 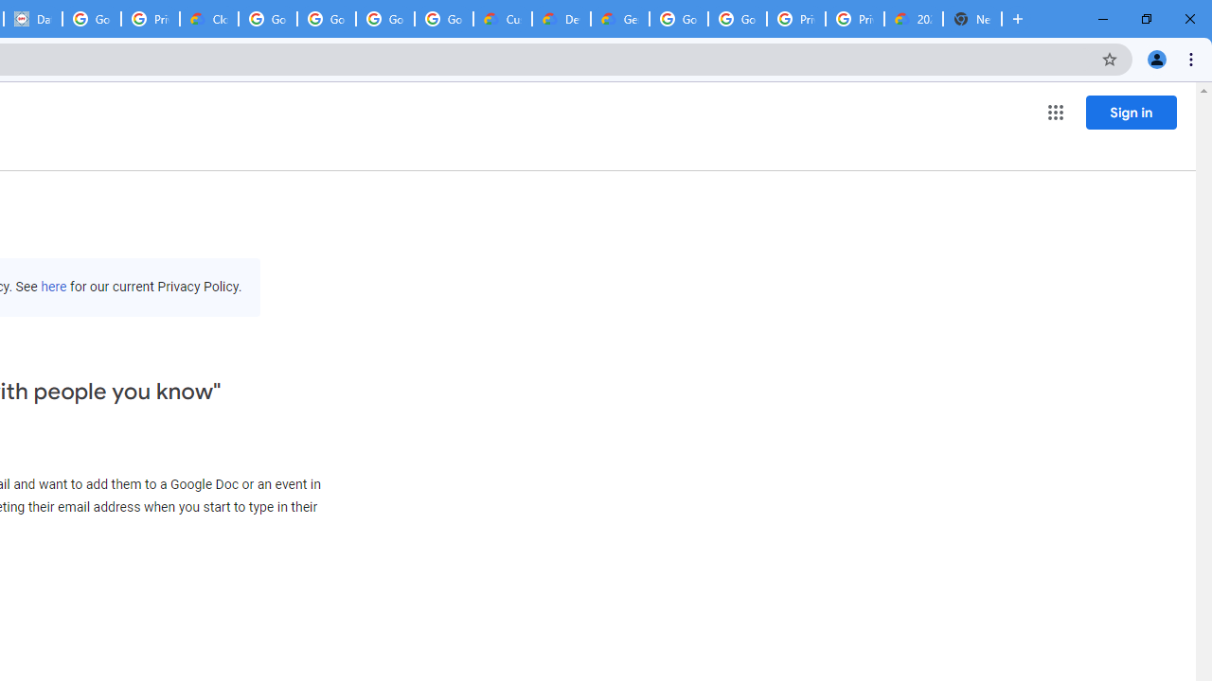 What do you see at coordinates (971, 19) in the screenshot?
I see `New Tab` at bounding box center [971, 19].